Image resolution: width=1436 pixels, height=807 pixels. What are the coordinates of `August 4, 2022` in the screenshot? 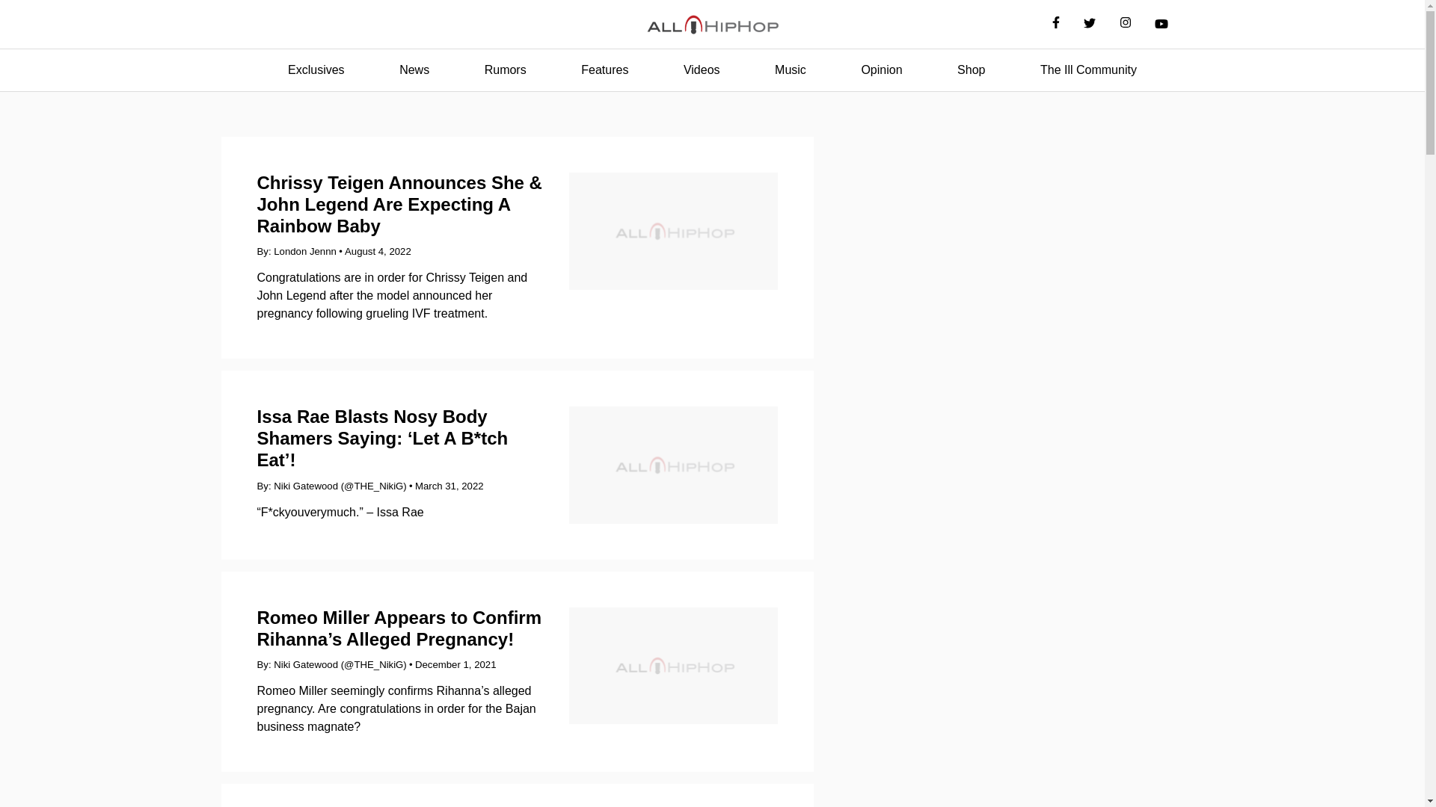 It's located at (377, 251).